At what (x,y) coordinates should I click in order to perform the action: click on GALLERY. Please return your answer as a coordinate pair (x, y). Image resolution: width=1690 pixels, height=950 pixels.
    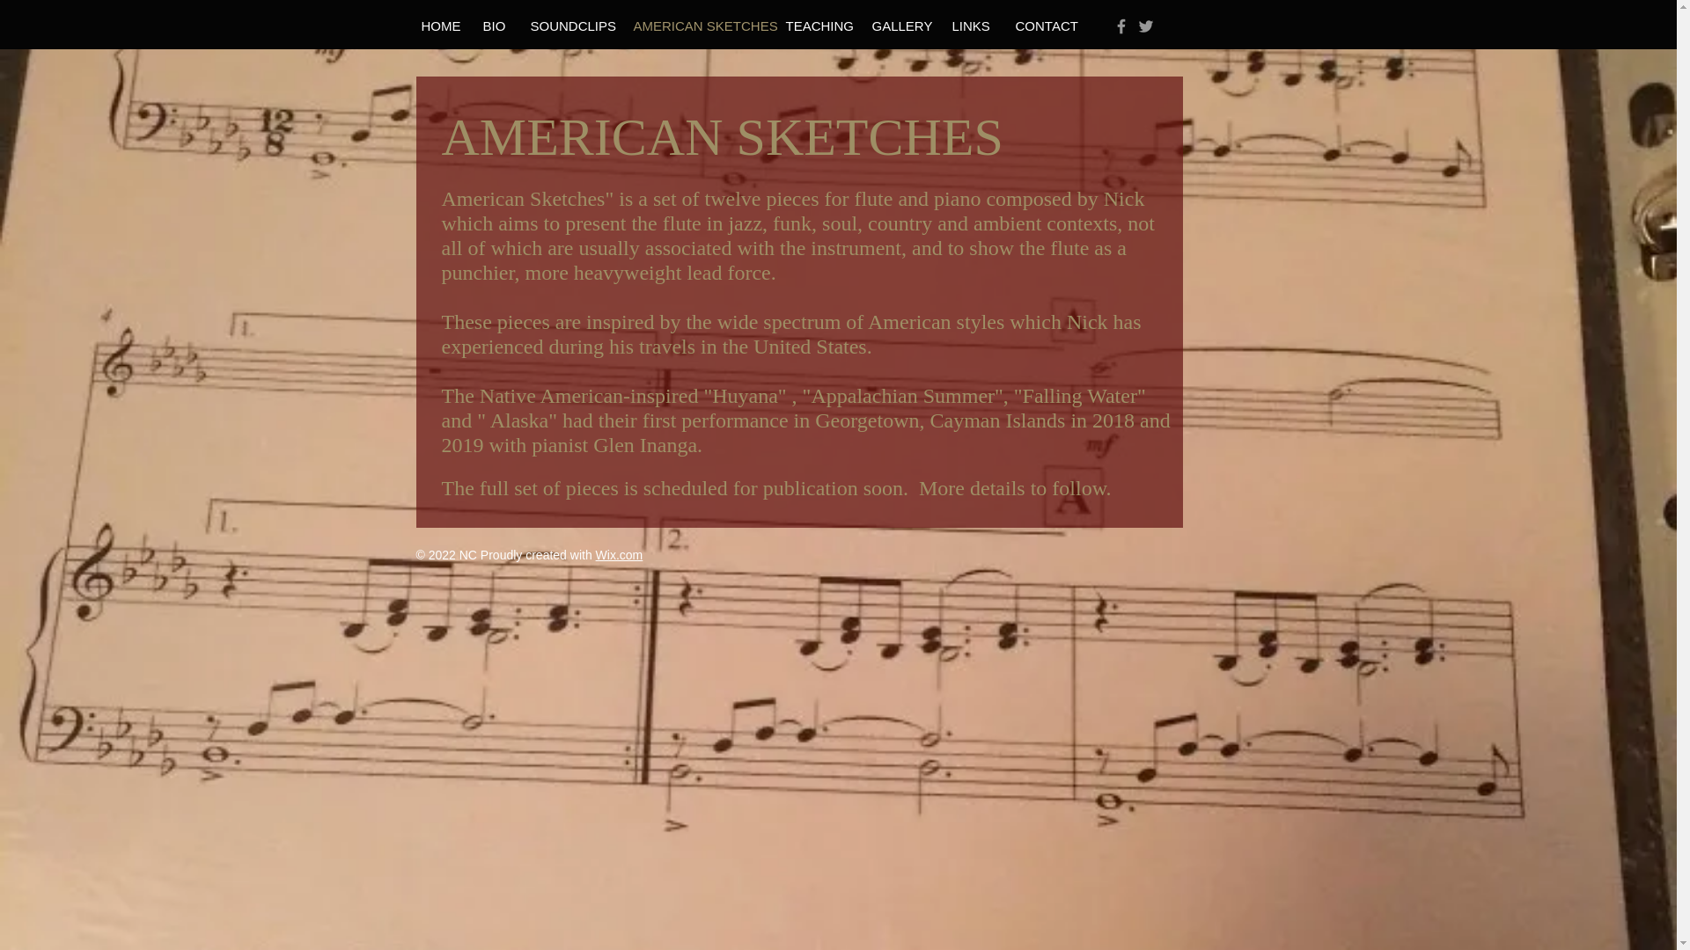
    Looking at the image, I should click on (897, 26).